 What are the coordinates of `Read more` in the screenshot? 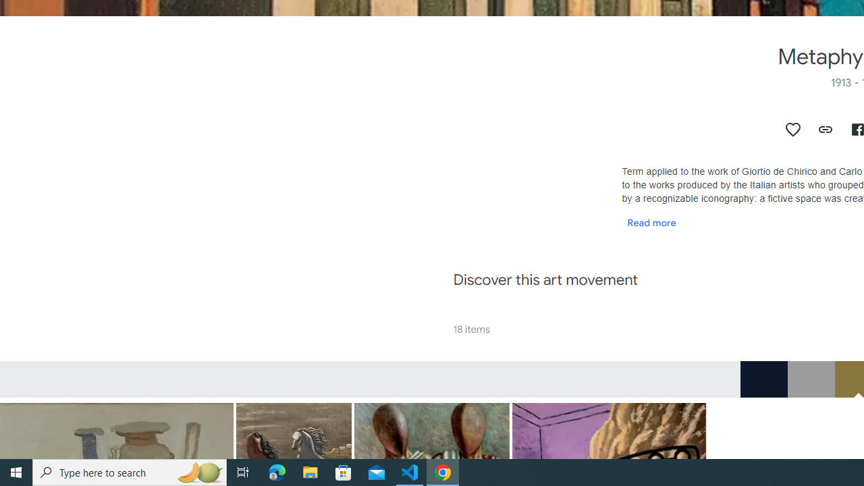 It's located at (651, 222).